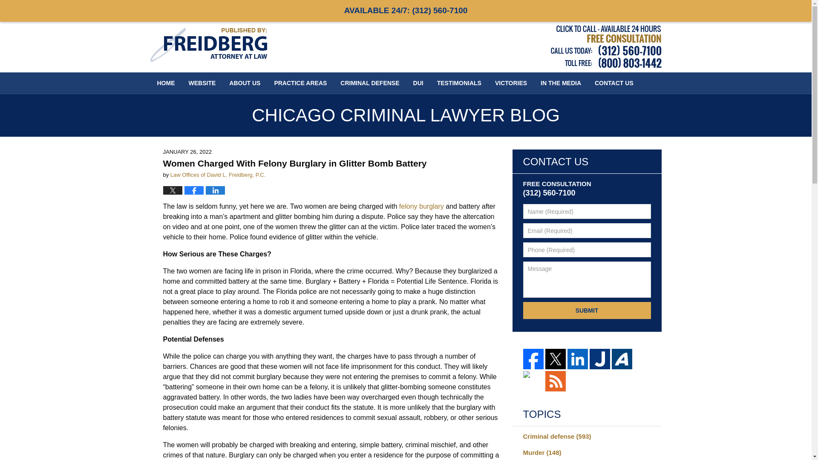 The height and width of the screenshot is (460, 818). Describe the element at coordinates (245, 83) in the screenshot. I see `ABOUT US` at that location.